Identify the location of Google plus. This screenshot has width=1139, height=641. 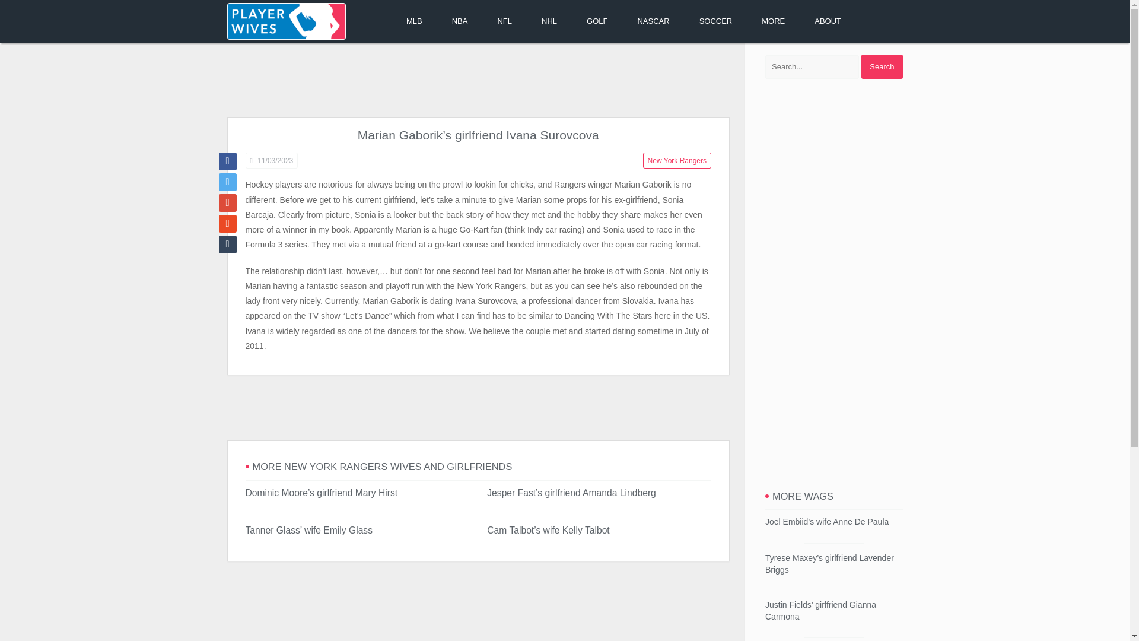
(227, 203).